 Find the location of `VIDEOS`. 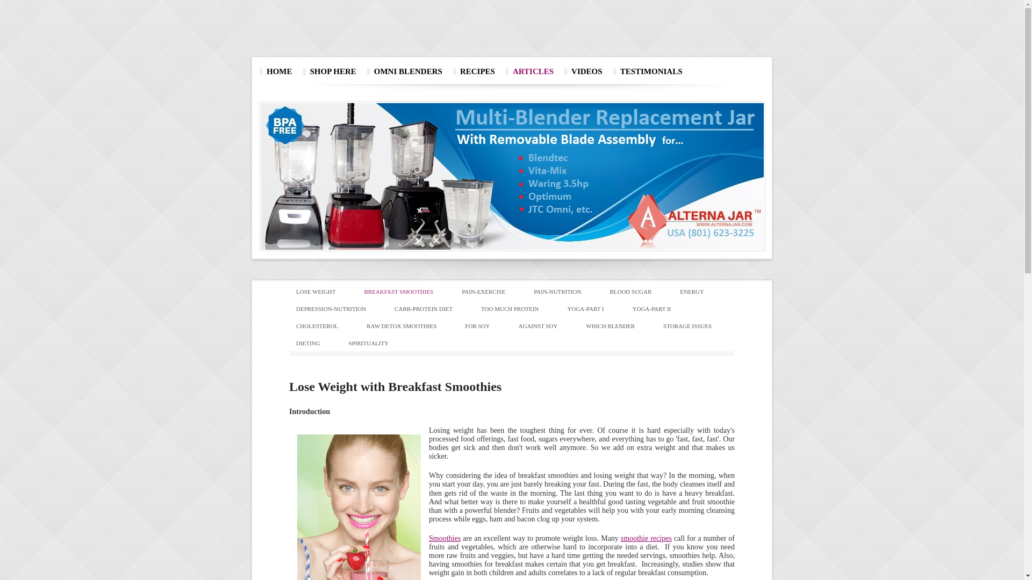

VIDEOS is located at coordinates (589, 71).